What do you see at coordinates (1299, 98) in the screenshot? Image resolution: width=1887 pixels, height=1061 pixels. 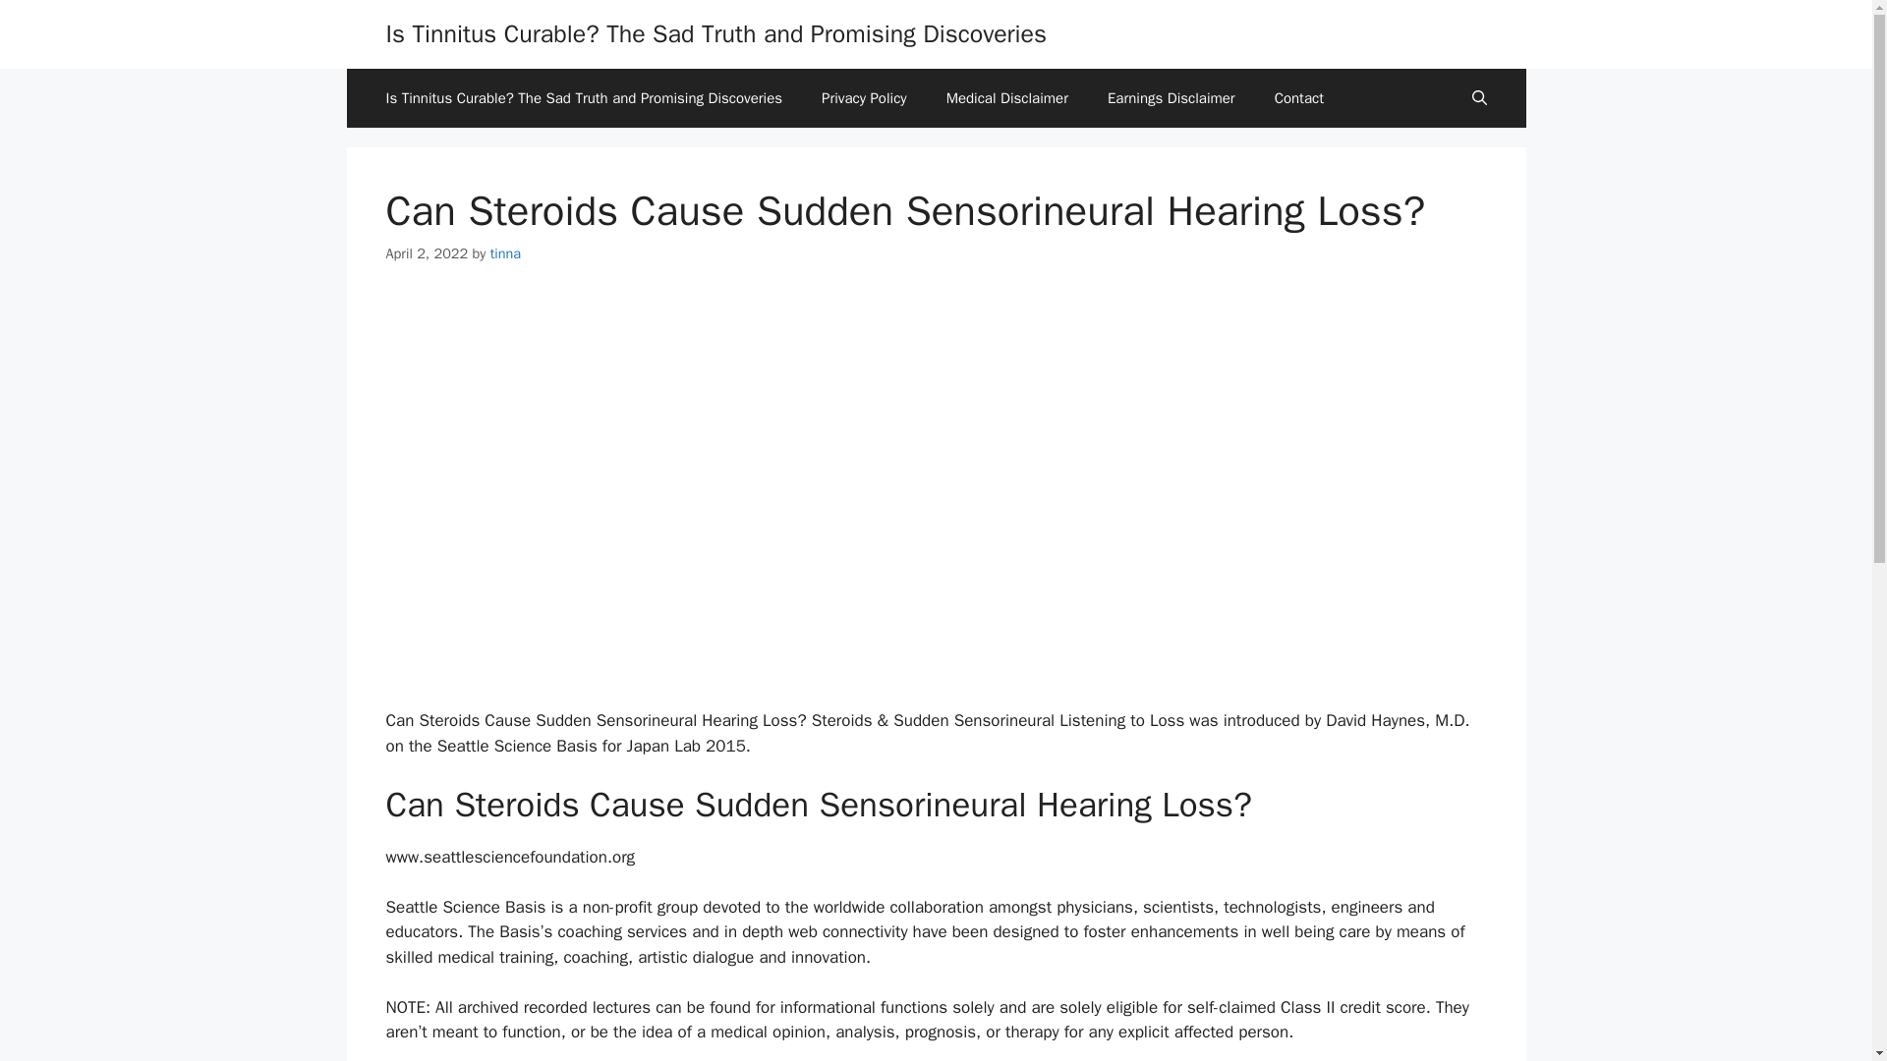 I see `Contact` at bounding box center [1299, 98].